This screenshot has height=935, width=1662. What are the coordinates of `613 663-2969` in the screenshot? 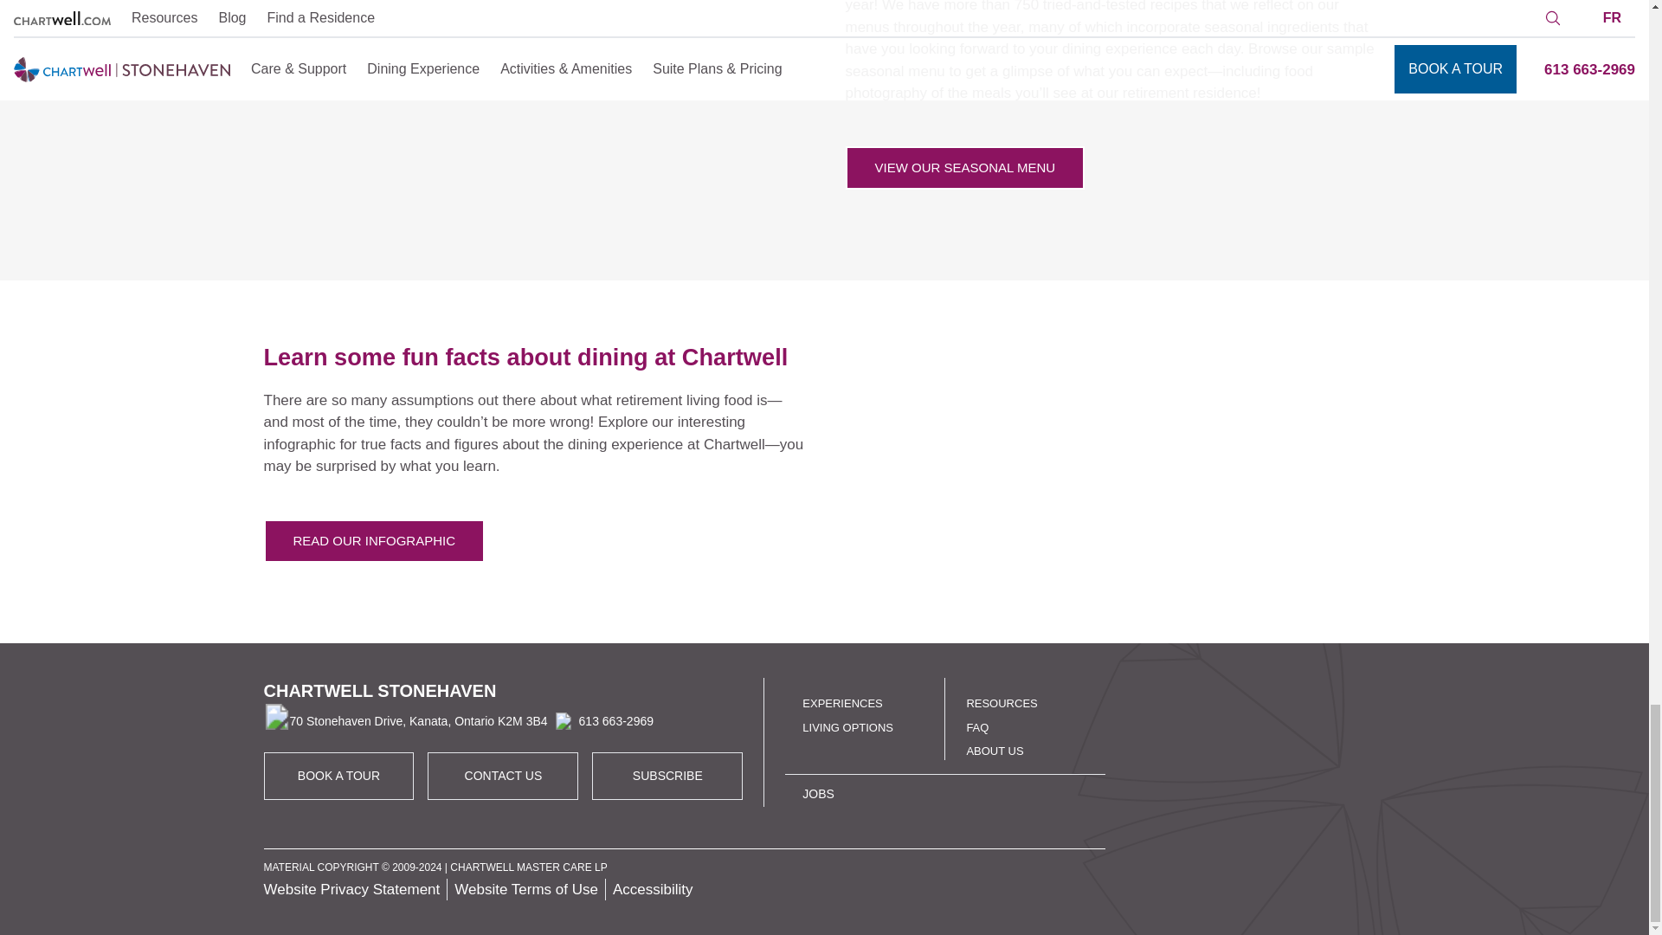 It's located at (601, 720).